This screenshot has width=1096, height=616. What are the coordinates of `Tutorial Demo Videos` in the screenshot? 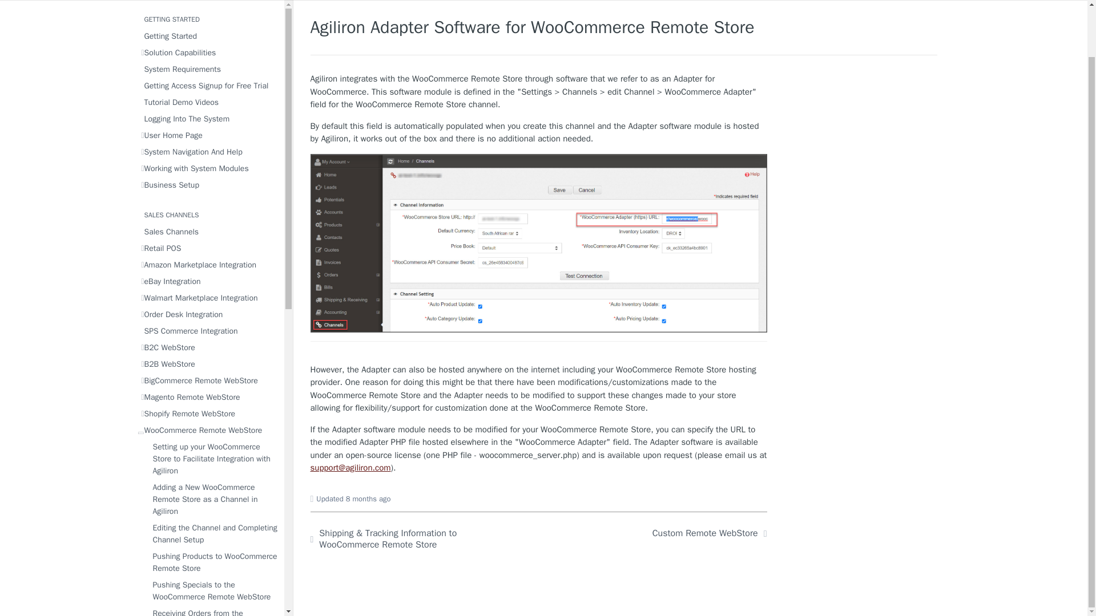 It's located at (209, 103).